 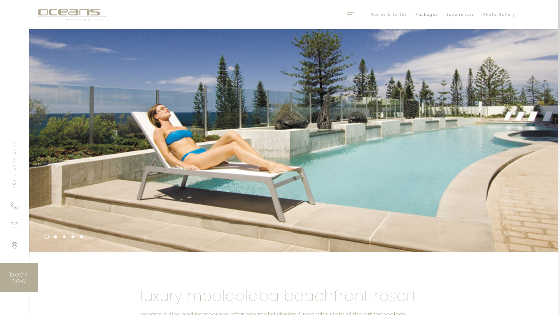 What do you see at coordinates (427, 15) in the screenshot?
I see `Packages` at bounding box center [427, 15].